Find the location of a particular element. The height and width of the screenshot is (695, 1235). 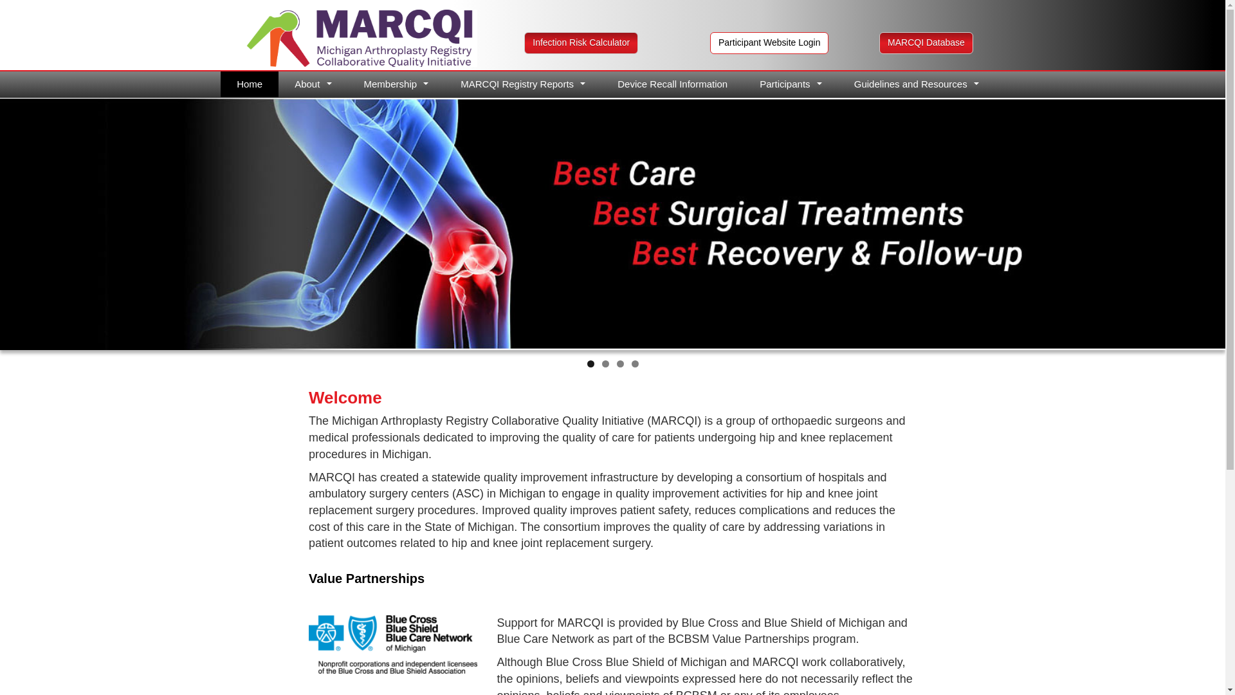

Device Recall Information is located at coordinates (672, 84).